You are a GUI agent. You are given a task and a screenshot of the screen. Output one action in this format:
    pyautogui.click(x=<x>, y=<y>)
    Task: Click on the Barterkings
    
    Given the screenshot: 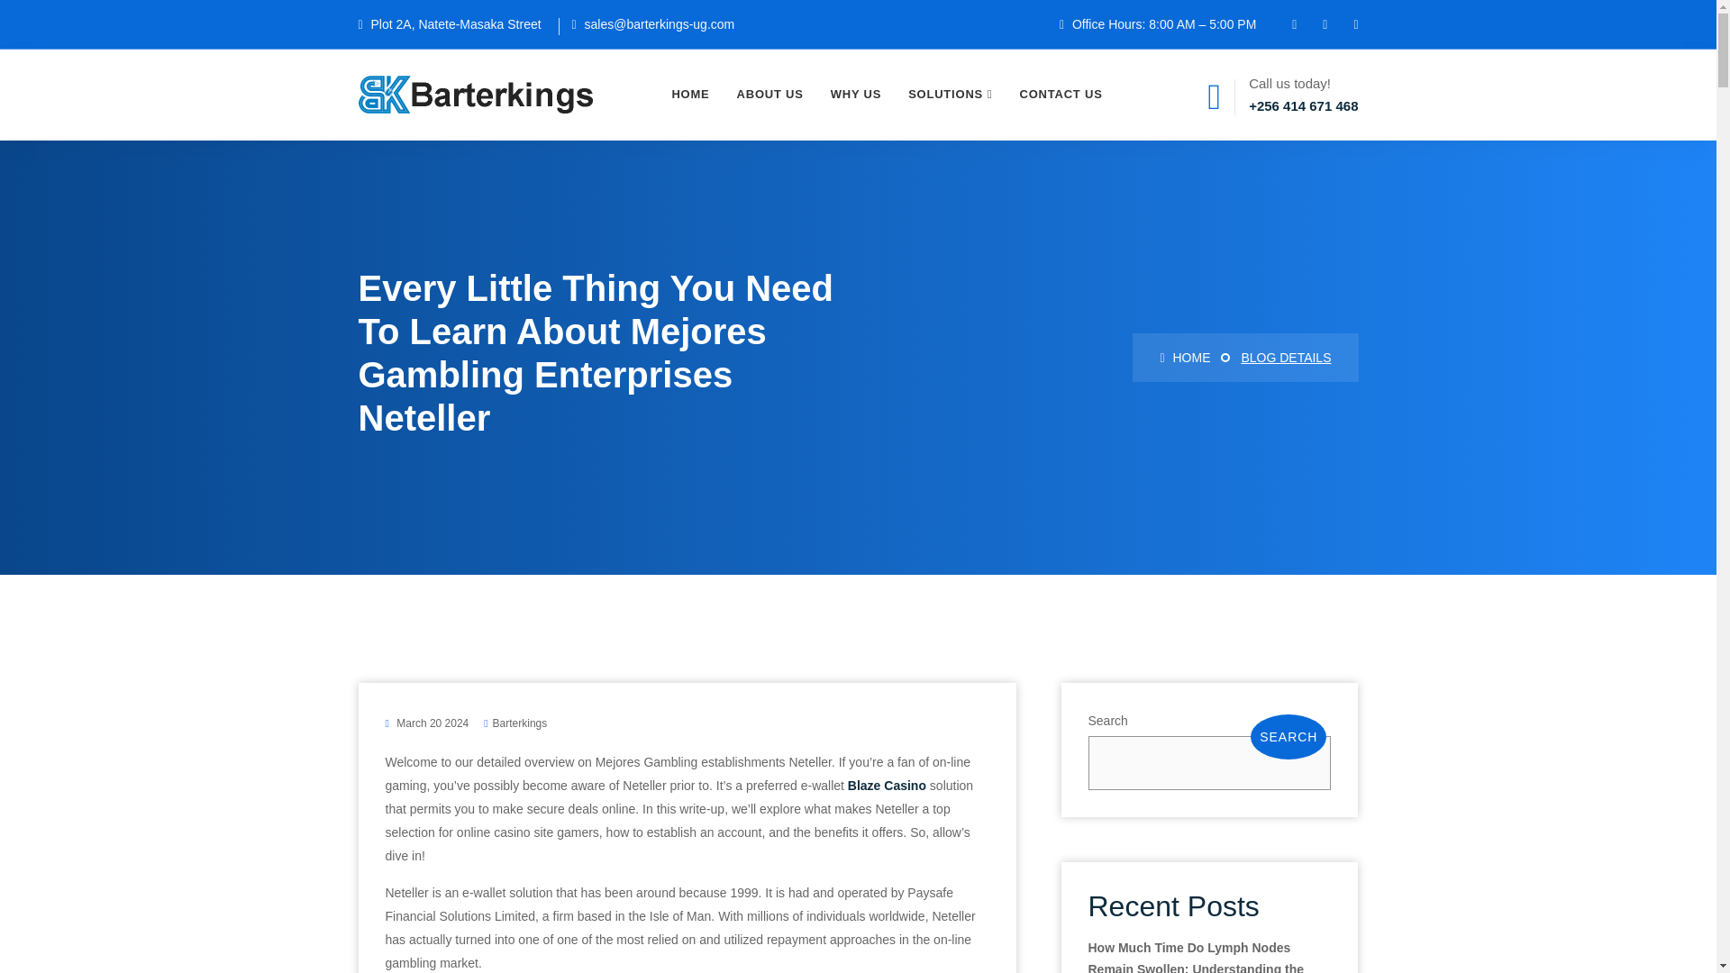 What is the action you would take?
    pyautogui.click(x=521, y=723)
    